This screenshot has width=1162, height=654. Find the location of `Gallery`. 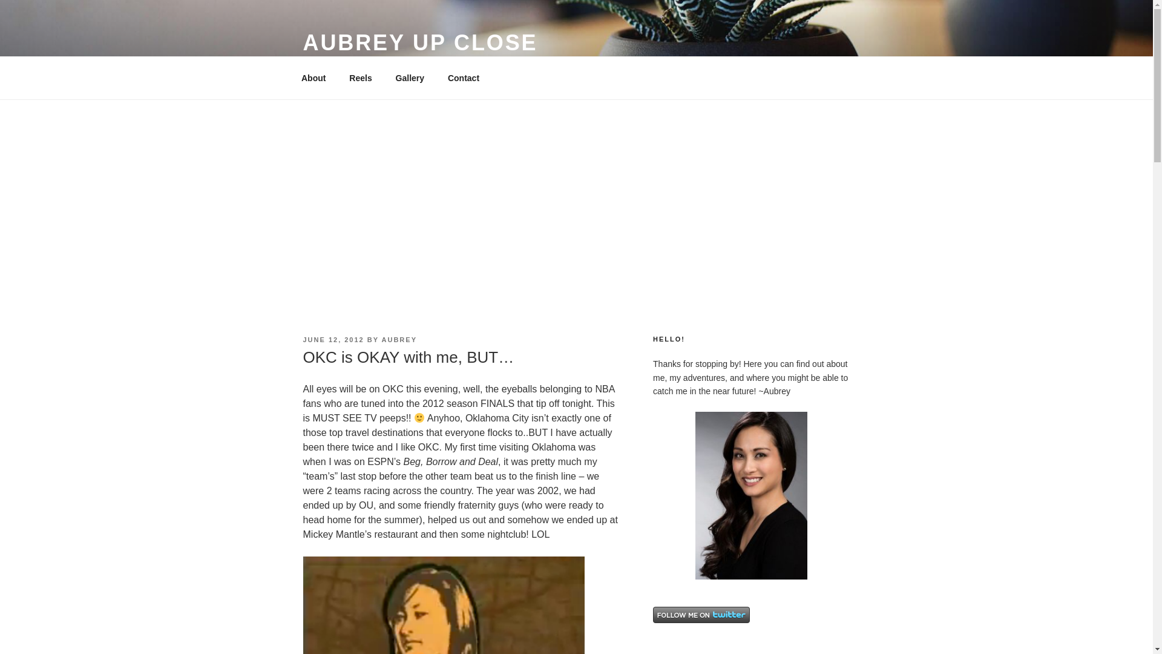

Gallery is located at coordinates (409, 78).